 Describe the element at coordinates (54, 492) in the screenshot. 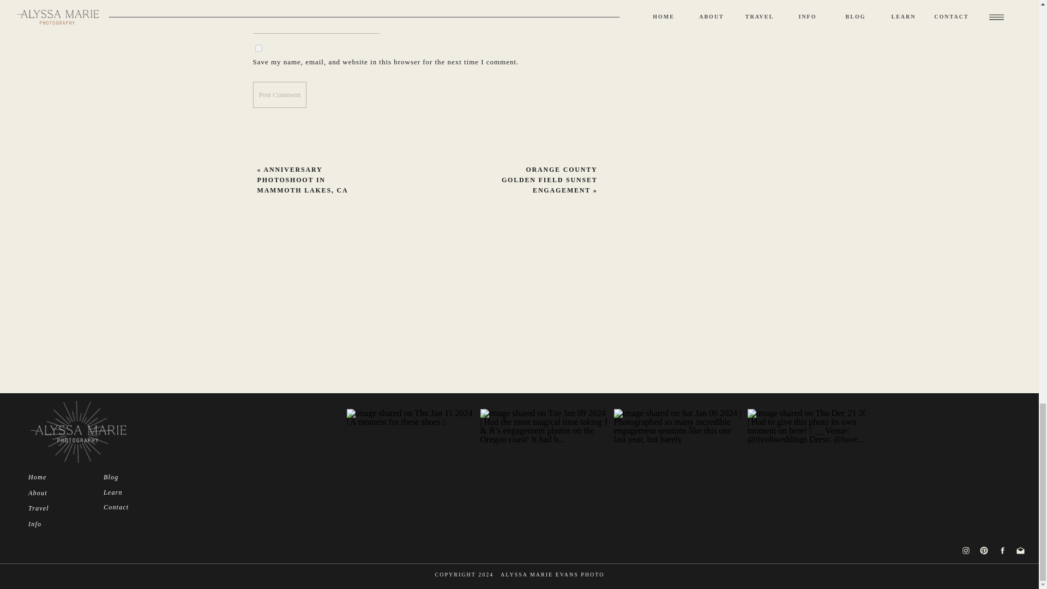

I see `About` at that location.